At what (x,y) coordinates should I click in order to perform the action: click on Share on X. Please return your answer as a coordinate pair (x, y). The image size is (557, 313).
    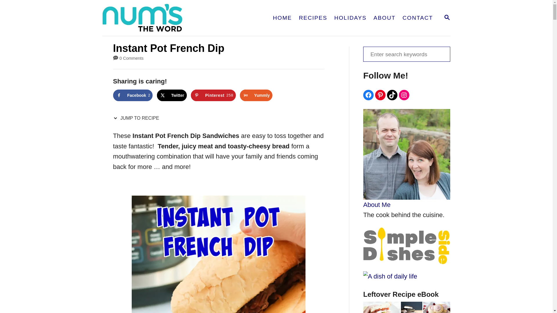
    Looking at the image, I should click on (172, 95).